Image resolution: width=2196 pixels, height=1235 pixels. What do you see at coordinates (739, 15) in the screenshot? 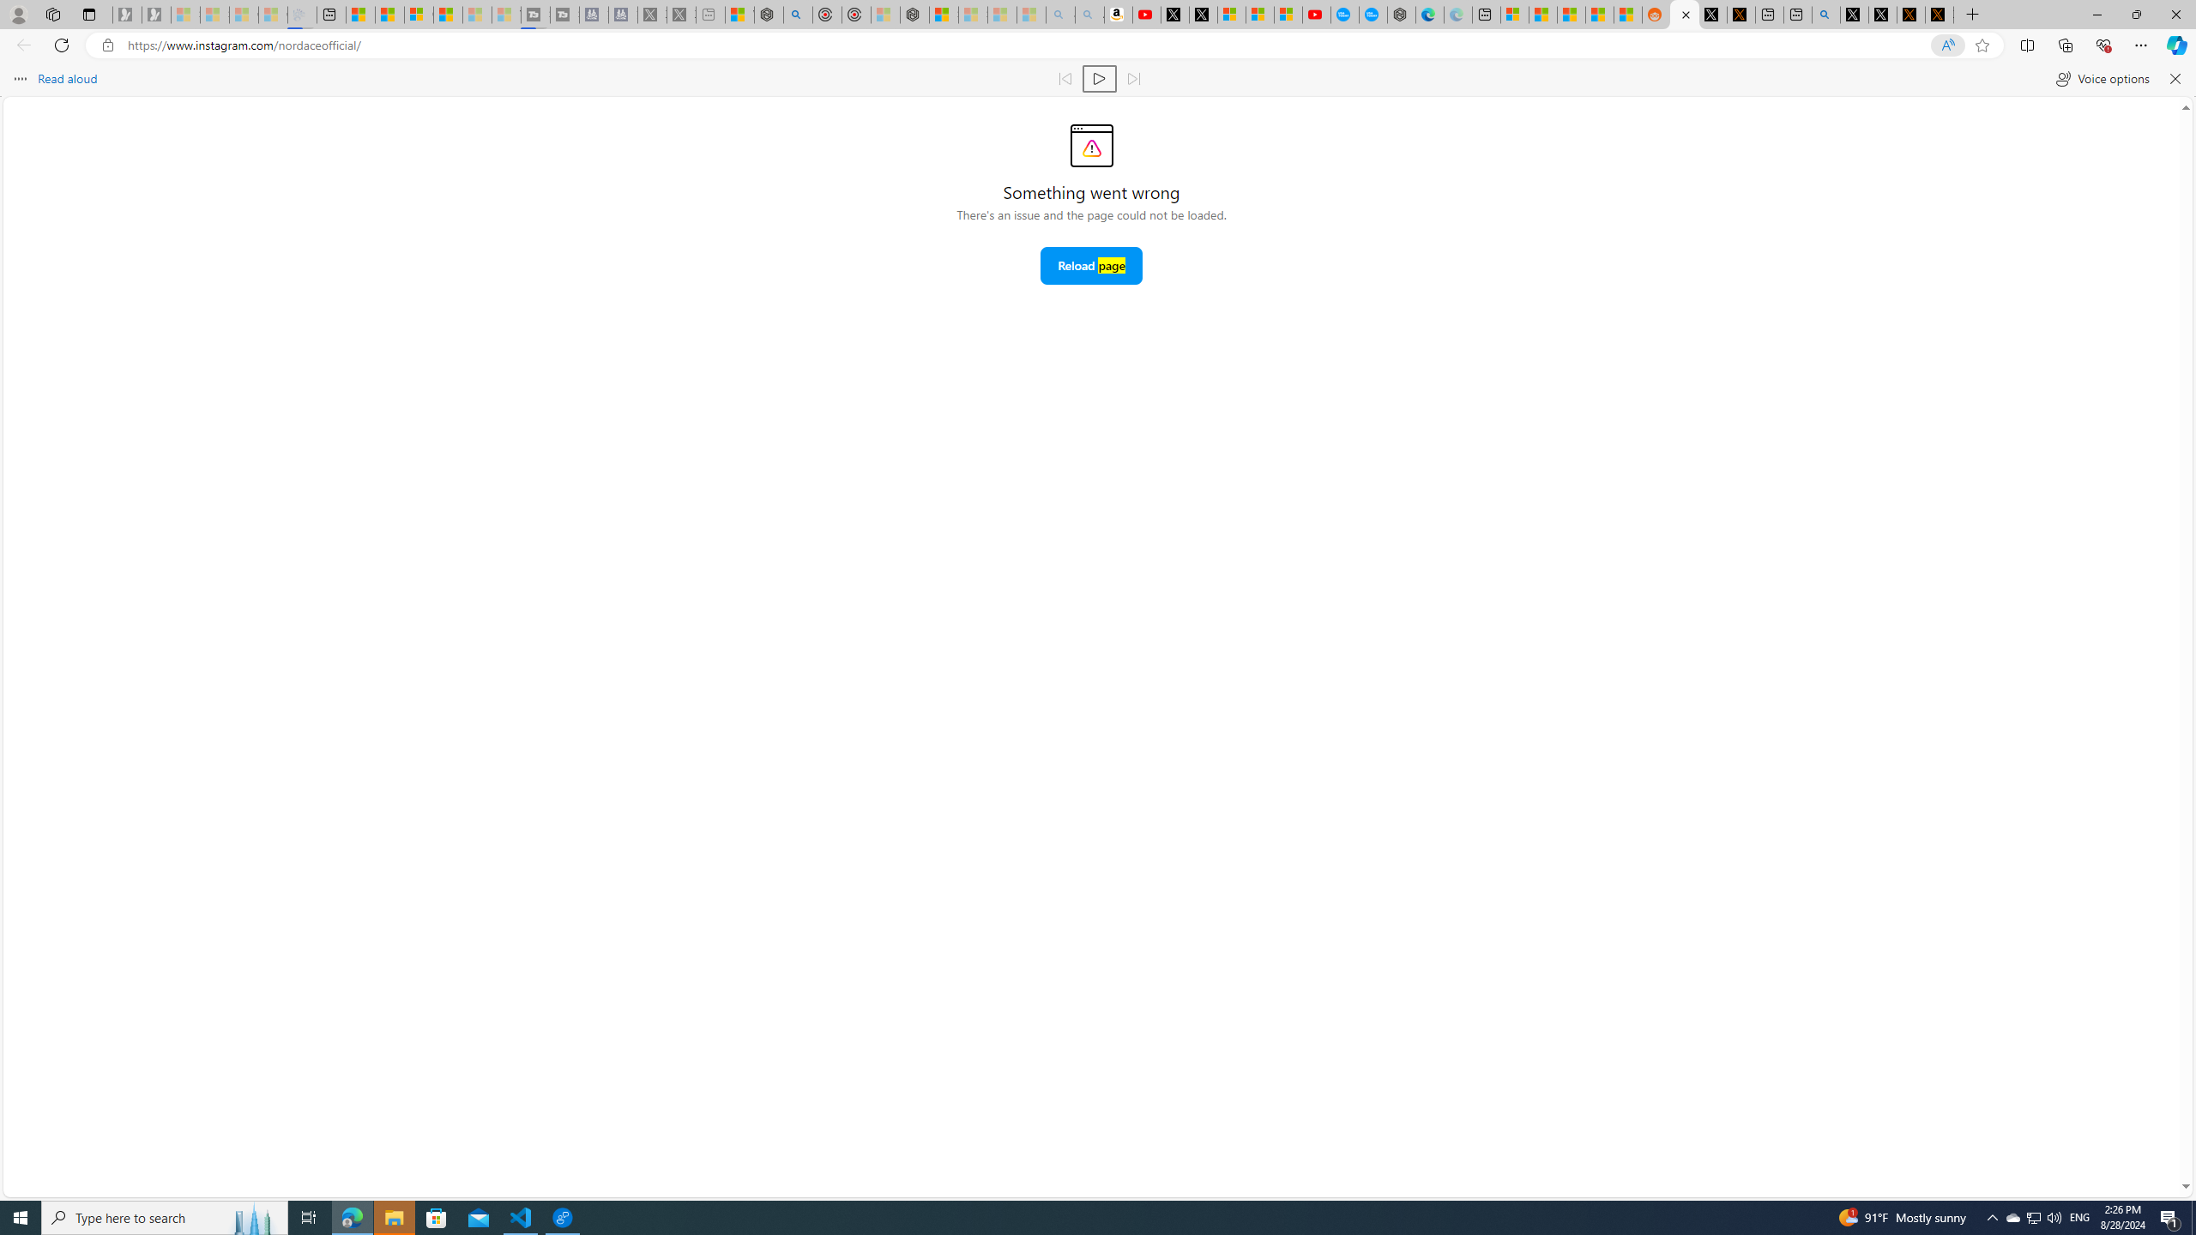
I see `Wildlife - MSN` at bounding box center [739, 15].